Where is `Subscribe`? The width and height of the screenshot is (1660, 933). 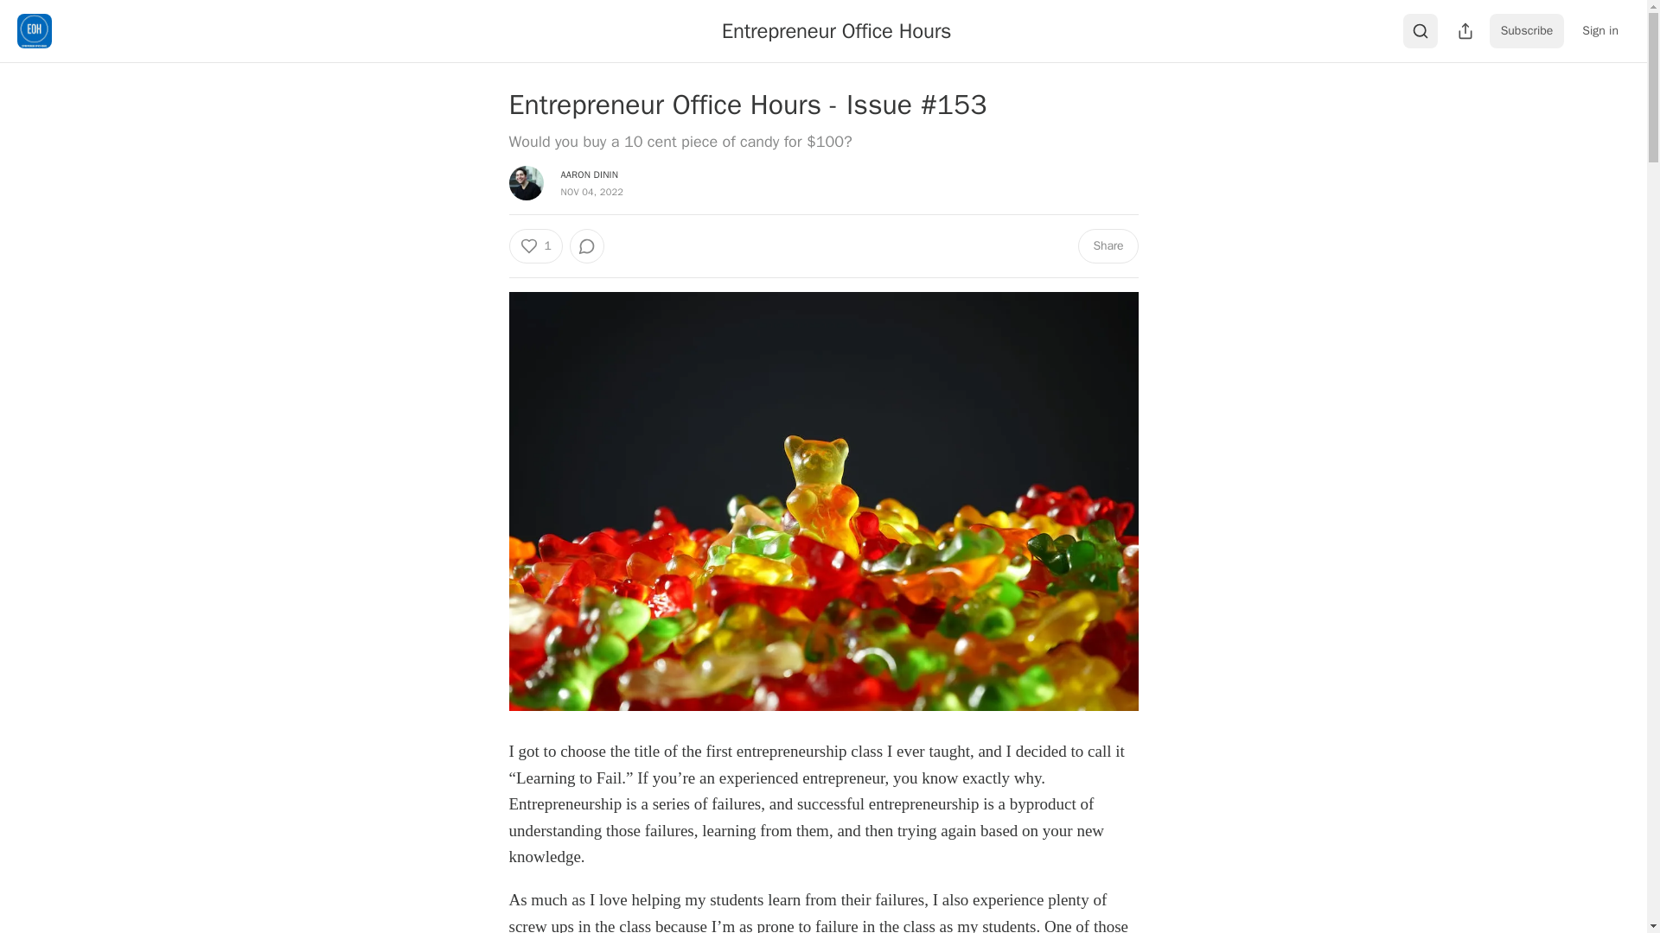 Subscribe is located at coordinates (1527, 31).